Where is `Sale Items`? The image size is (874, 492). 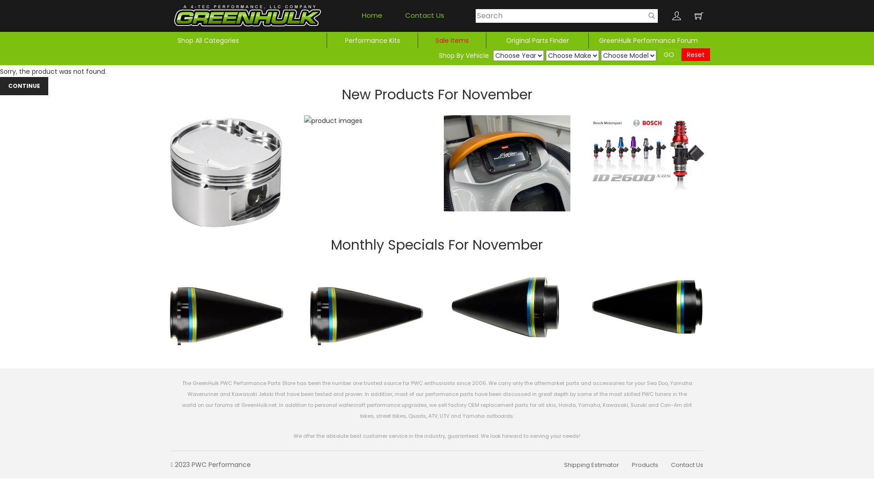 Sale Items is located at coordinates (452, 41).